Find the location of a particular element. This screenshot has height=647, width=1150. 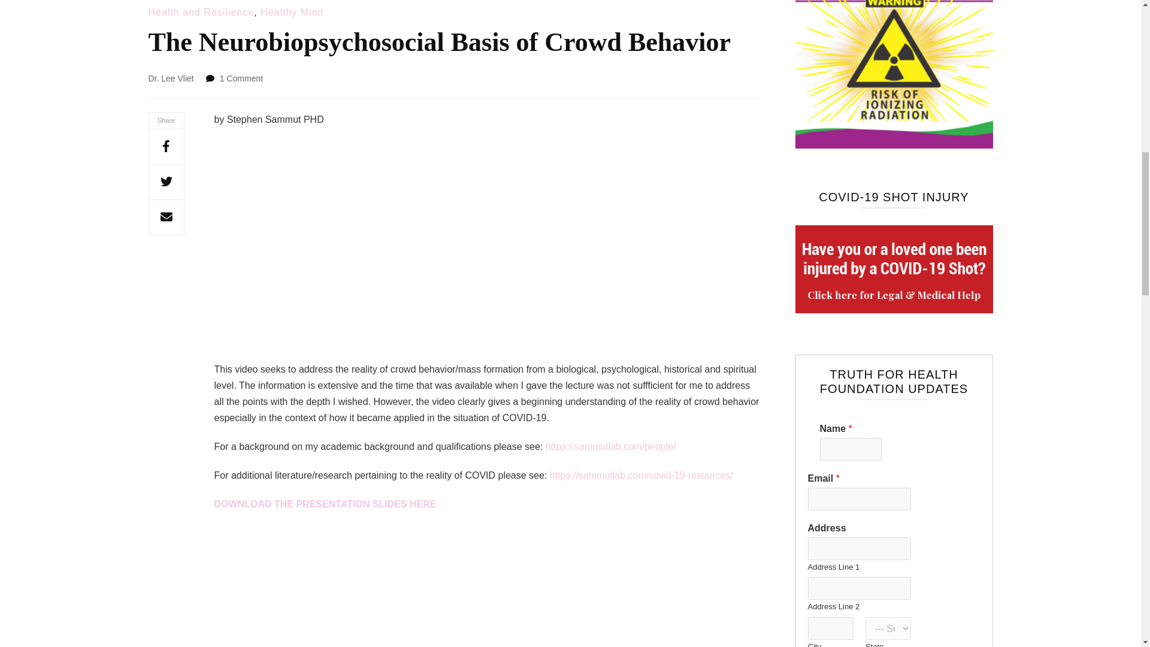

Shop Truth For Health is located at coordinates (894, 268).